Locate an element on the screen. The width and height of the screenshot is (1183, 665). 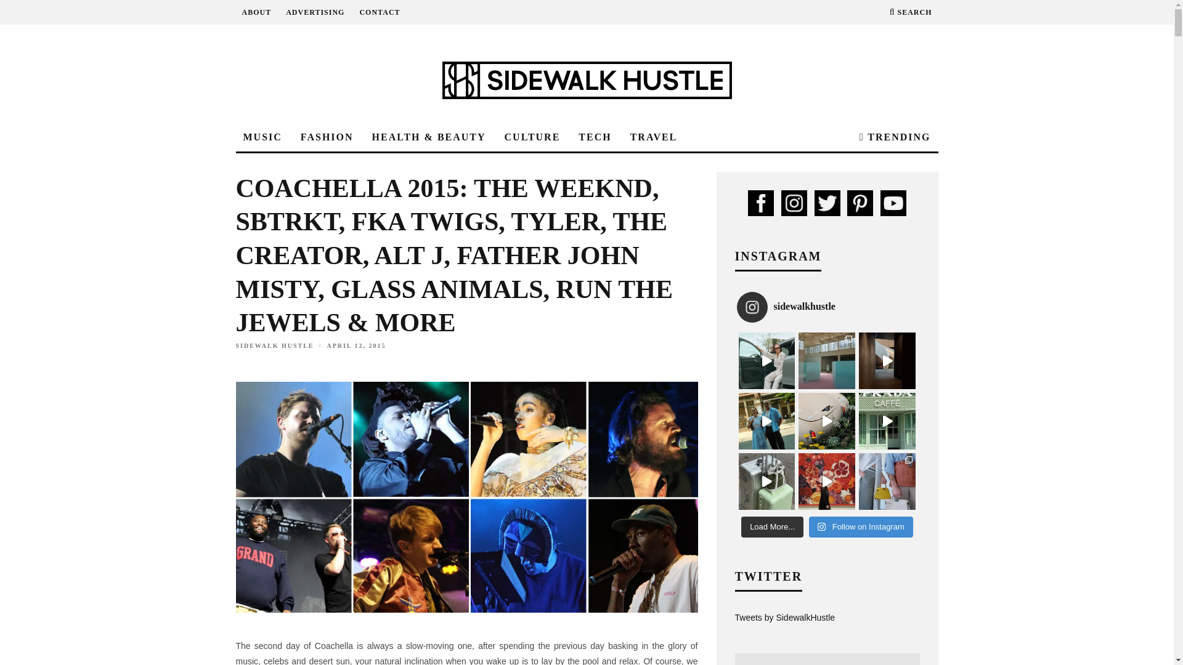
Log In is located at coordinates (587, 331).